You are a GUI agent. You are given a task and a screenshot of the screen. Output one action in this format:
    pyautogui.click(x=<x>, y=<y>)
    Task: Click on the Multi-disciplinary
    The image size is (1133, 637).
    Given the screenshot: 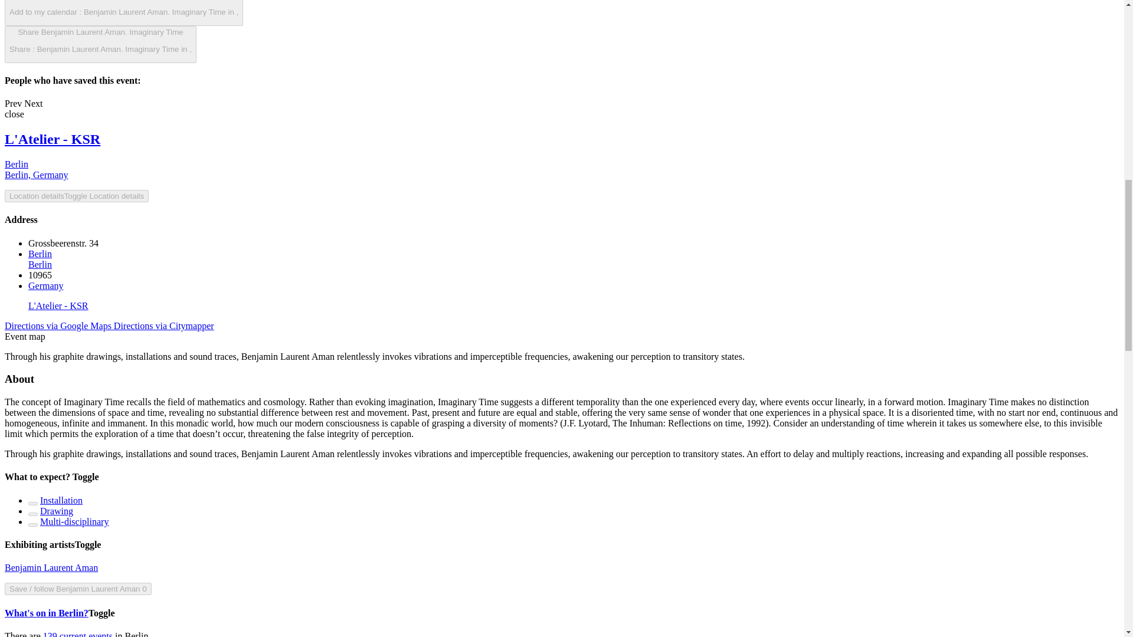 What is the action you would take?
    pyautogui.click(x=36, y=169)
    